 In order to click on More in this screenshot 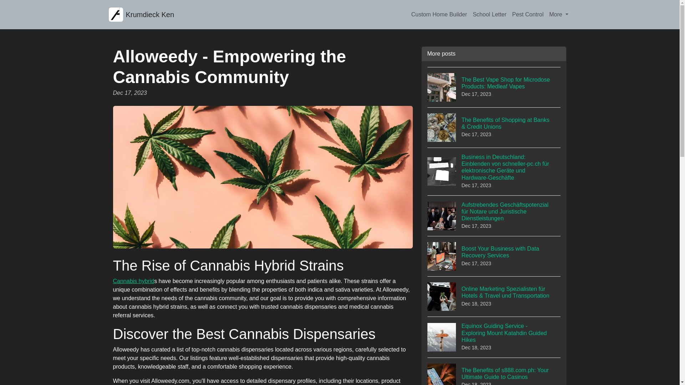, I will do `click(559, 14)`.